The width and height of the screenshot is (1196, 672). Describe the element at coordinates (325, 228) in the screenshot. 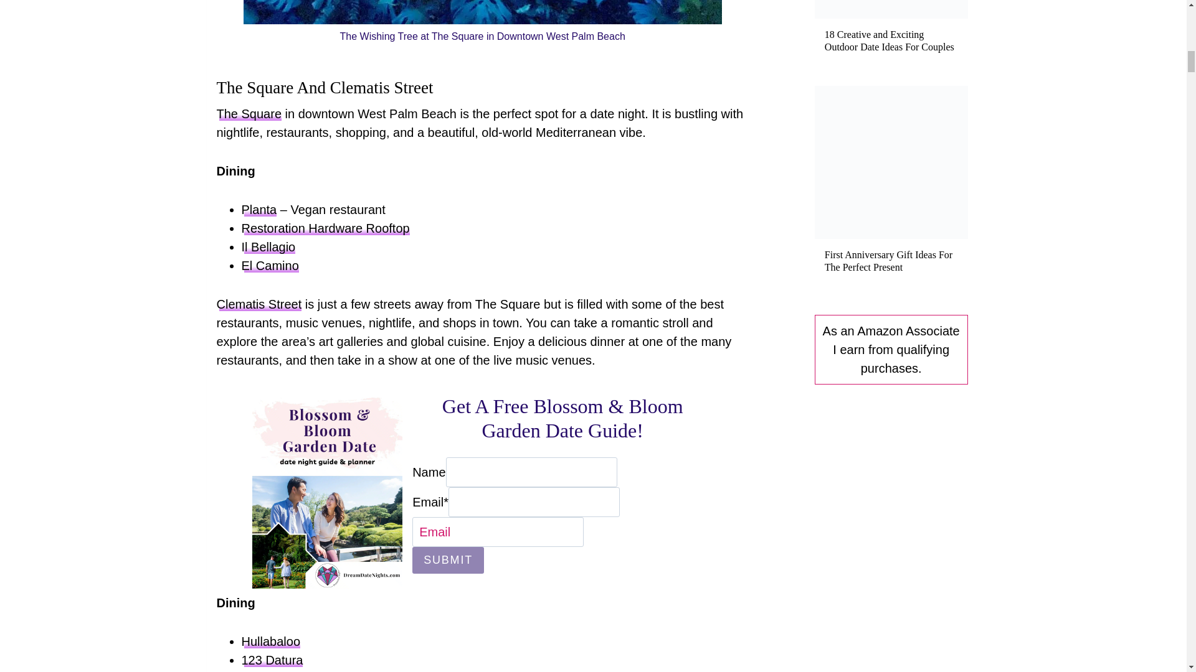

I see `Restoration Hardware Rooftop` at that location.